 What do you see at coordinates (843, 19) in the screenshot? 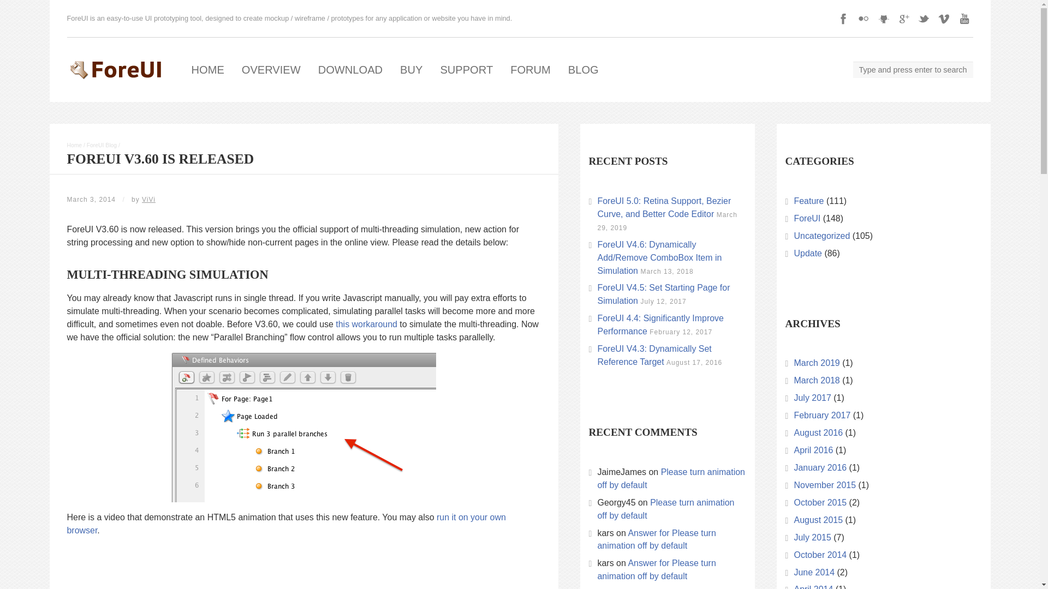
I see `Facebook` at bounding box center [843, 19].